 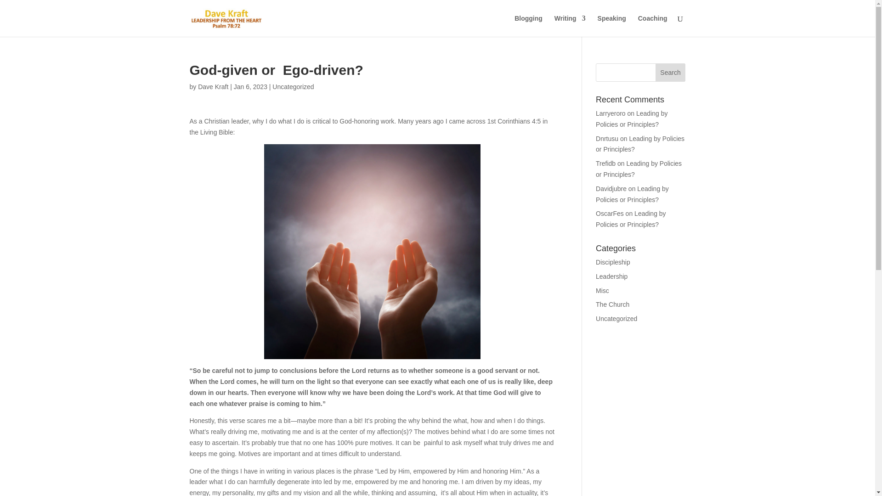 I want to click on Coaching, so click(x=652, y=26).